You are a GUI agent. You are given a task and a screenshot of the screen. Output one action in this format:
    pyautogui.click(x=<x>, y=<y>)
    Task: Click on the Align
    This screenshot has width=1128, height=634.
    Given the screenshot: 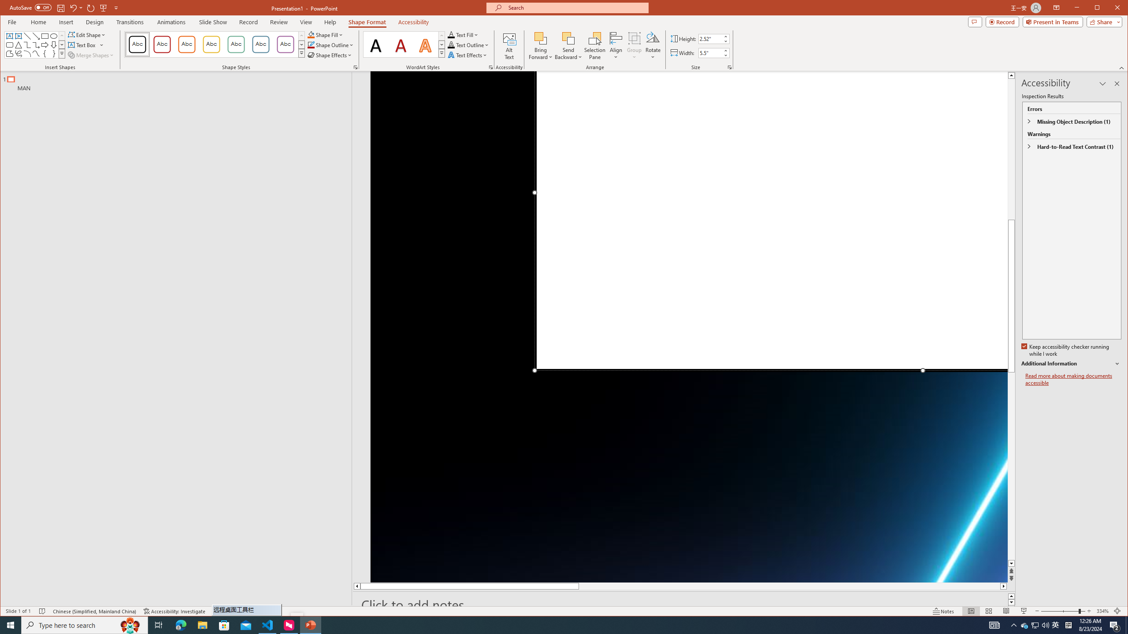 What is the action you would take?
    pyautogui.click(x=616, y=46)
    